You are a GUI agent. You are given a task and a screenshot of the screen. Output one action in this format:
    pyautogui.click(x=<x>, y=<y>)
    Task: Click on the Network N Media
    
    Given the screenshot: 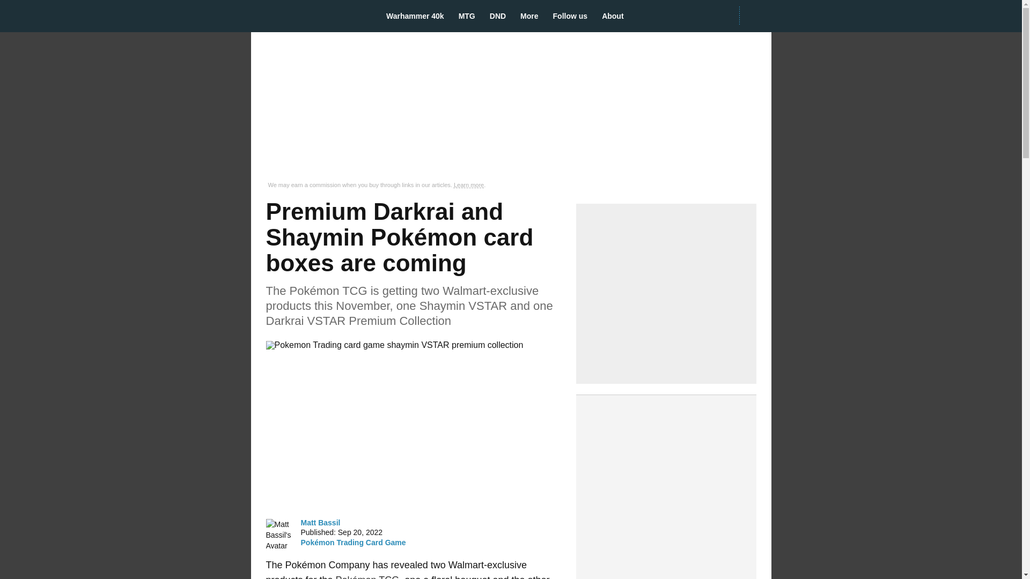 What is the action you would take?
    pyautogui.click(x=755, y=16)
    